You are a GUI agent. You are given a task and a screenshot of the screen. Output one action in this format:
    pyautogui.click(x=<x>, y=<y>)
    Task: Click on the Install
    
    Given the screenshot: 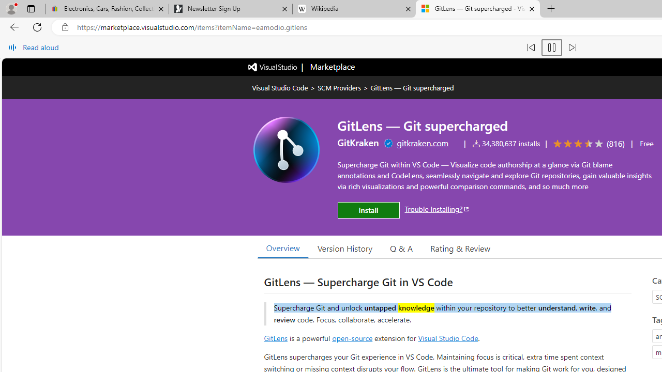 What is the action you would take?
    pyautogui.click(x=368, y=210)
    